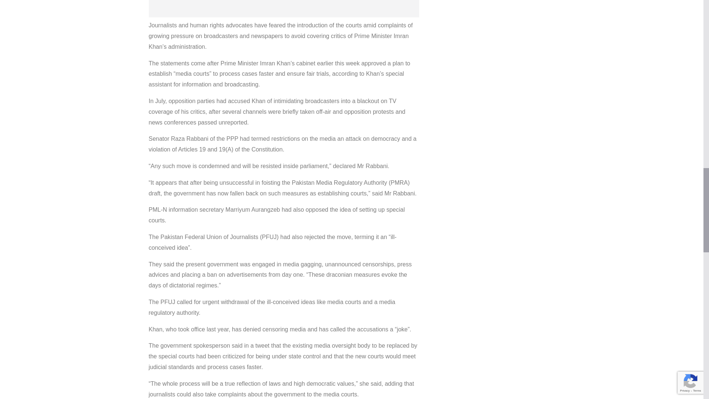 This screenshot has width=709, height=399. What do you see at coordinates (284, 9) in the screenshot?
I see `Advertisement` at bounding box center [284, 9].